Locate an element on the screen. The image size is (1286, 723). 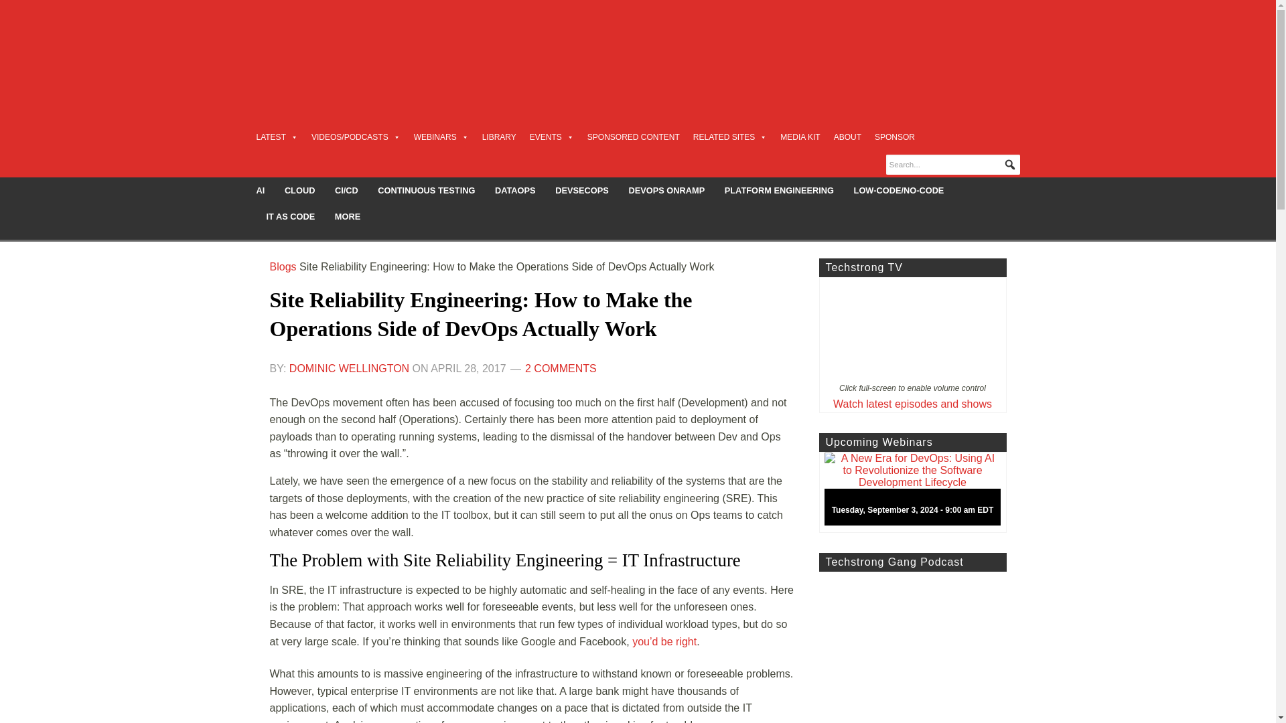
LIBRARY is located at coordinates (500, 137).